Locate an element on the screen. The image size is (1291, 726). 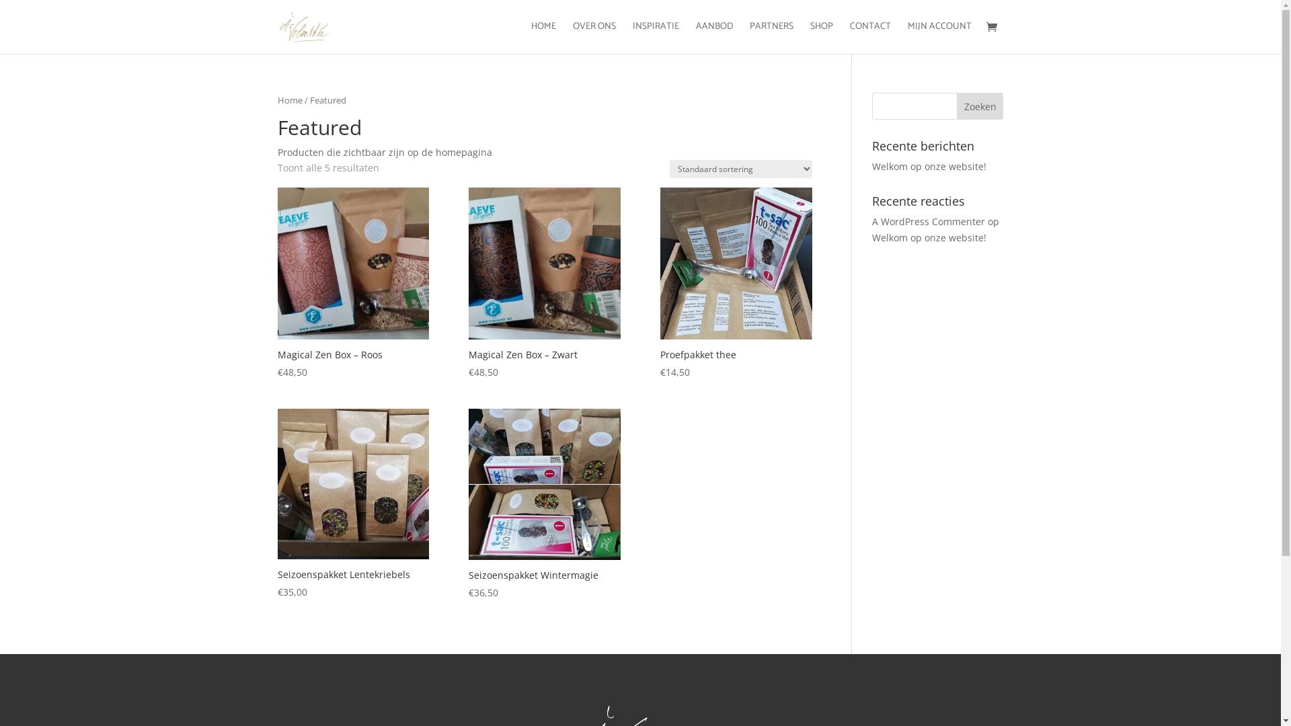
SHOP is located at coordinates (821, 38).